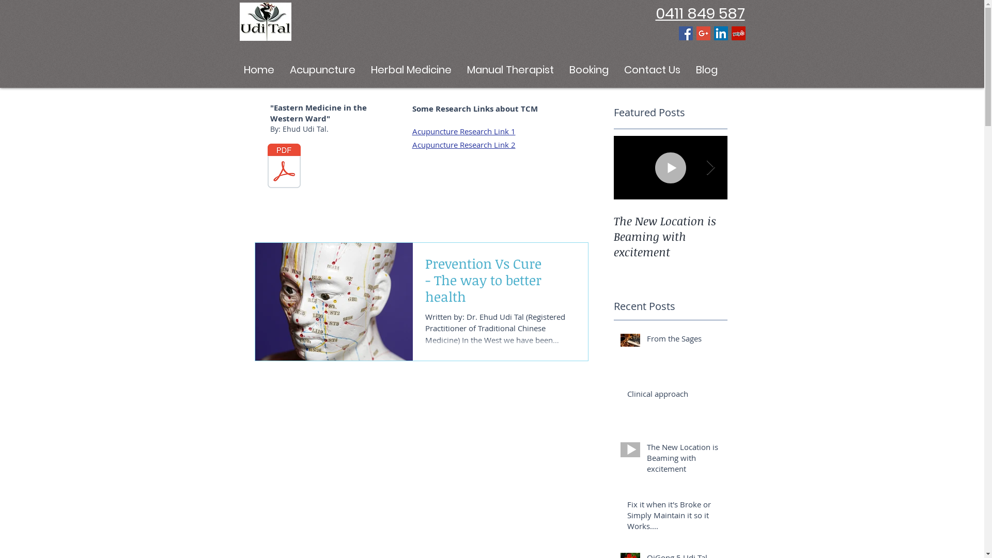 This screenshot has width=992, height=558. I want to click on Acupuncture Research Link 2, so click(464, 145).